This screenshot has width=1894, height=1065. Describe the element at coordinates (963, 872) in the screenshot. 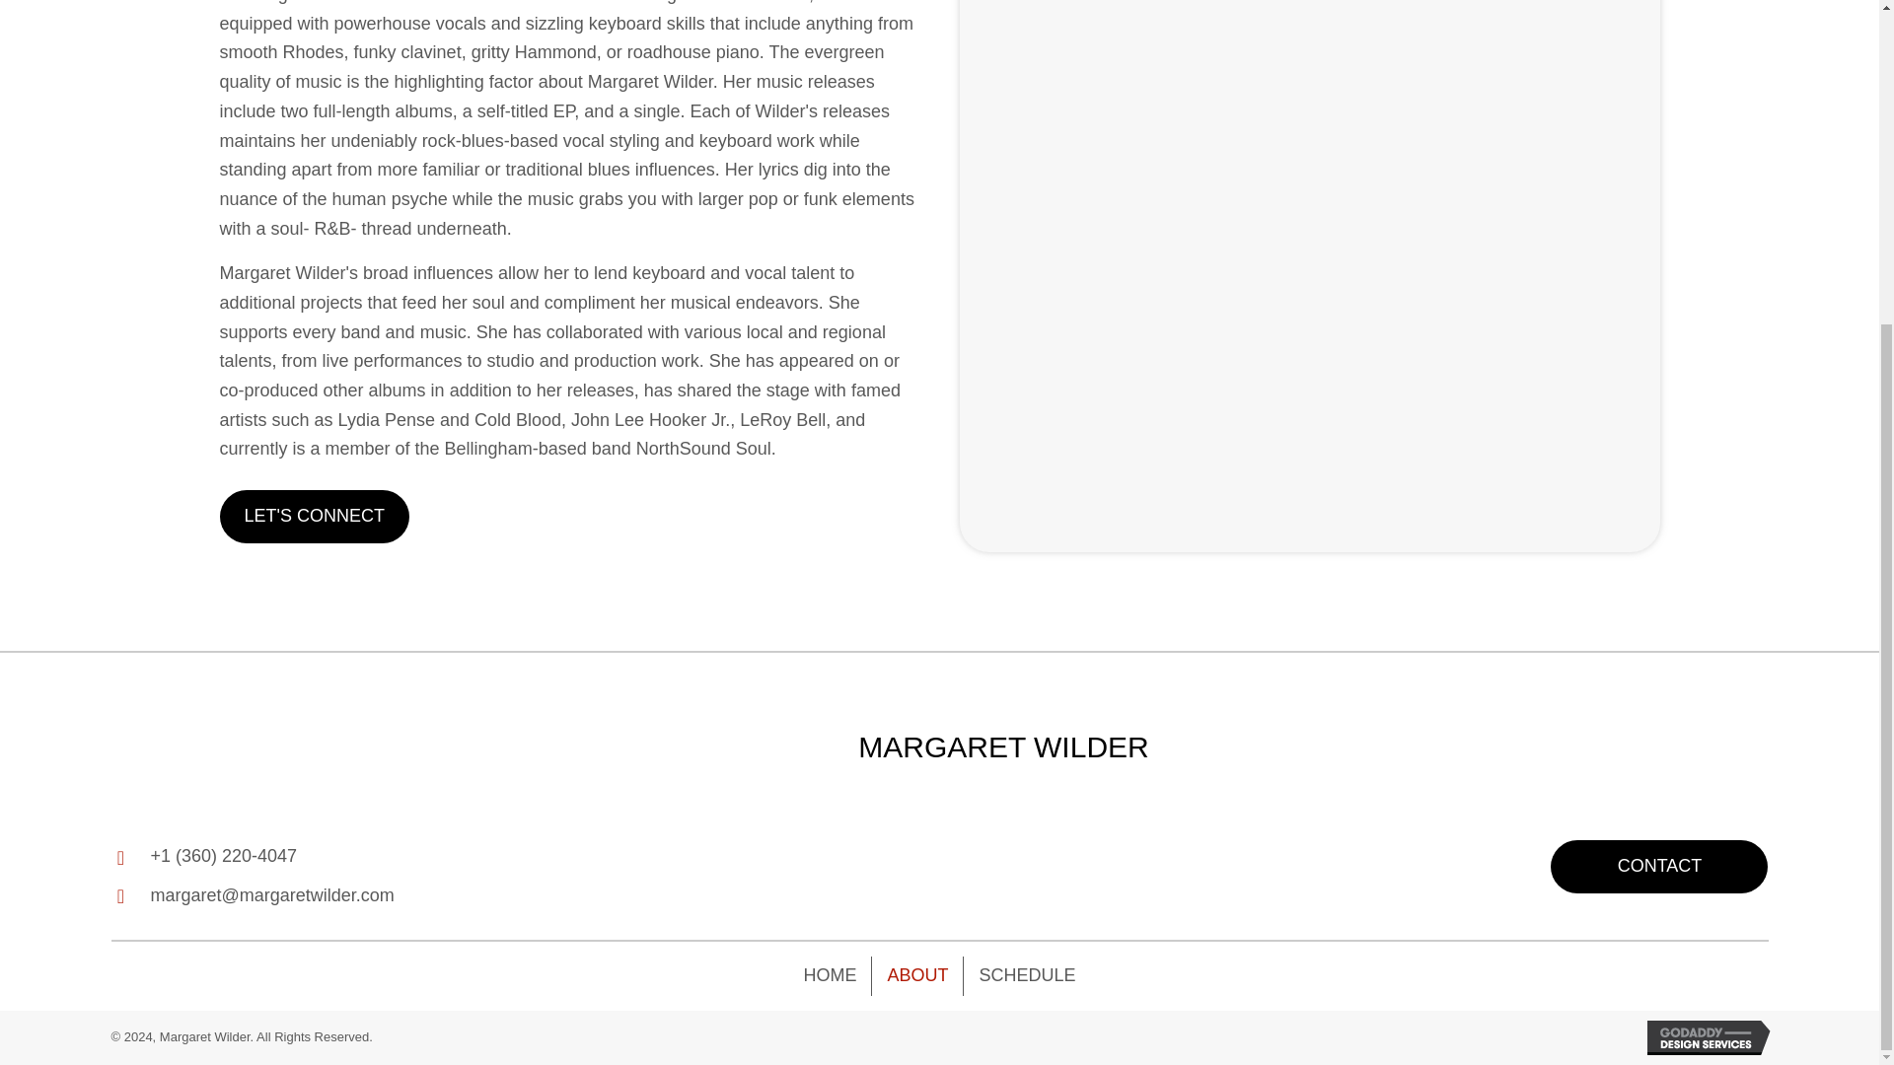

I see `Facebook` at that location.